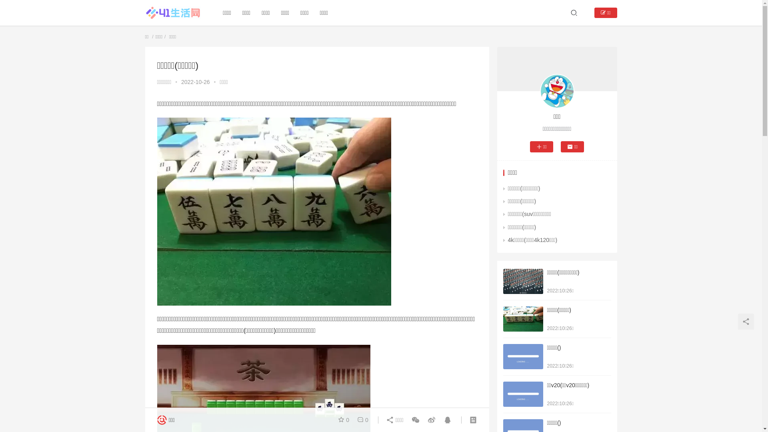 The image size is (768, 432). What do you see at coordinates (361, 420) in the screenshot?
I see `0` at bounding box center [361, 420].